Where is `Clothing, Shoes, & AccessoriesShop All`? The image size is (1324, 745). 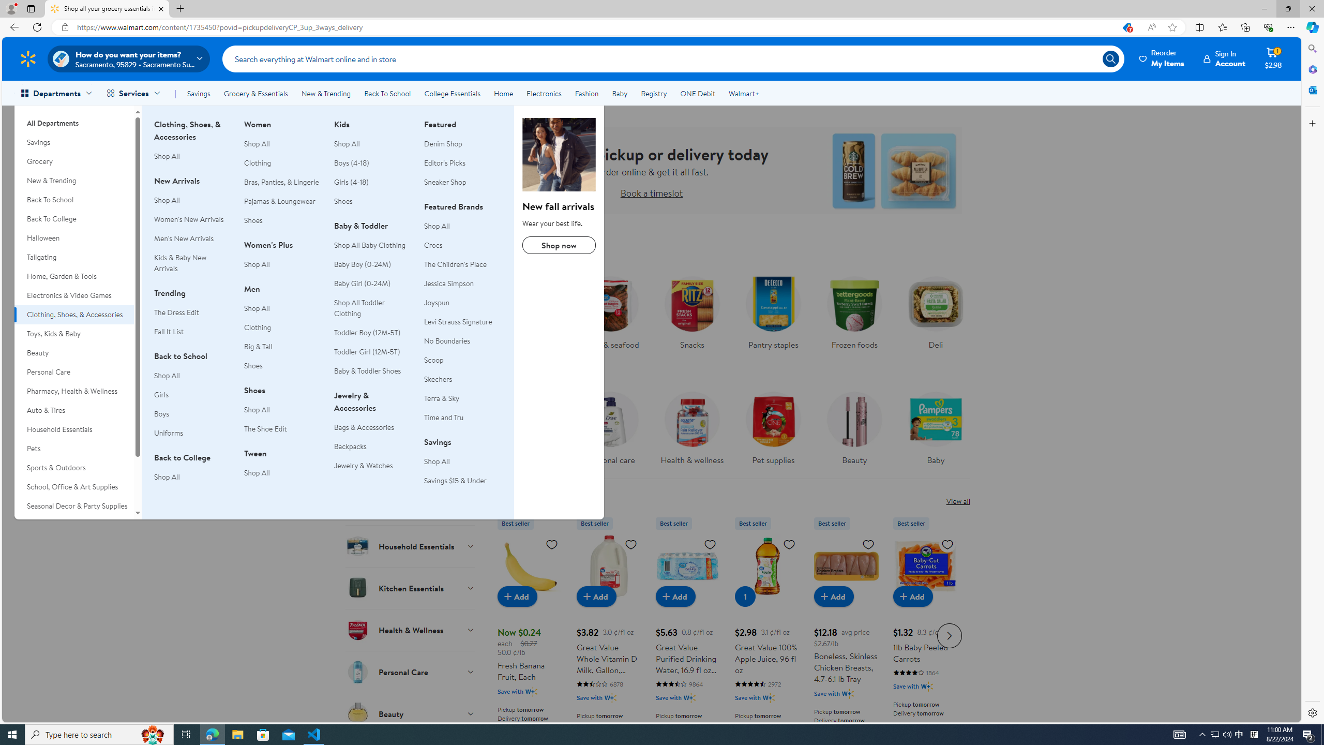 Clothing, Shoes, & AccessoriesShop All is located at coordinates (192, 146).